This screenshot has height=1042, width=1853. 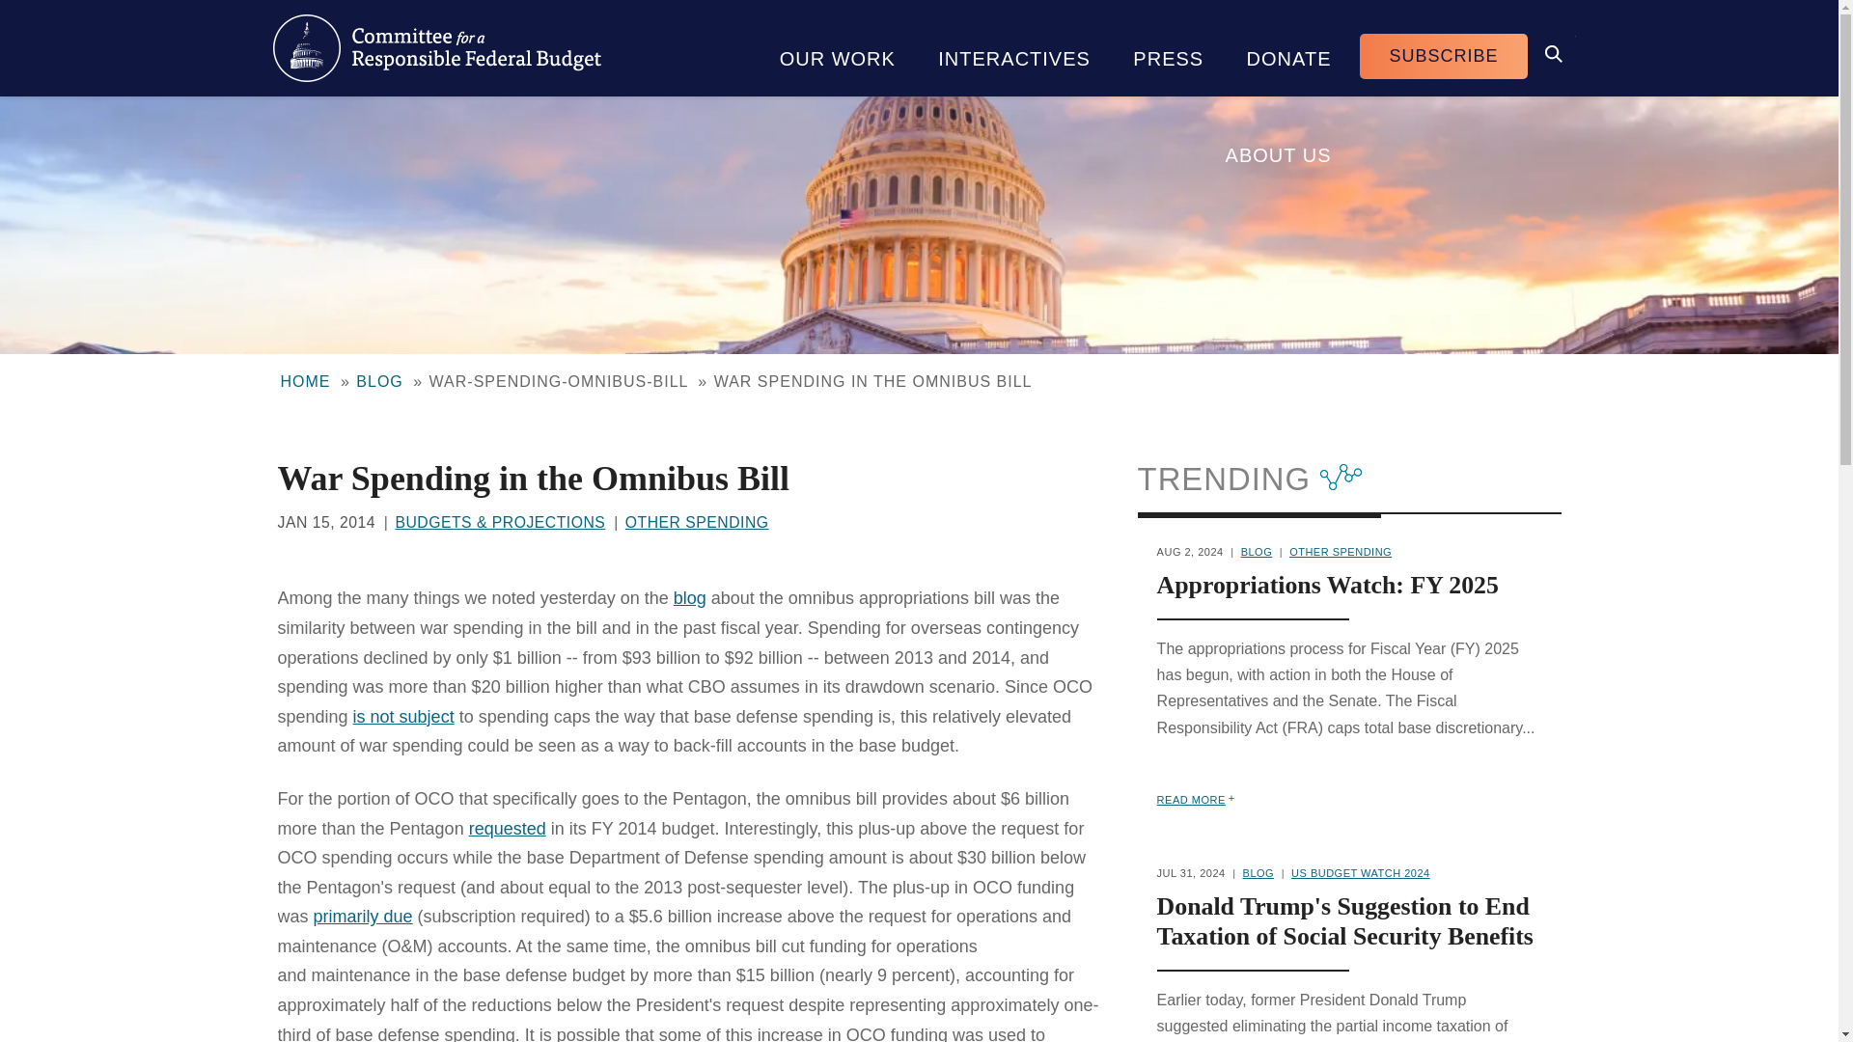 I want to click on ABOUT US, so click(x=1278, y=145).